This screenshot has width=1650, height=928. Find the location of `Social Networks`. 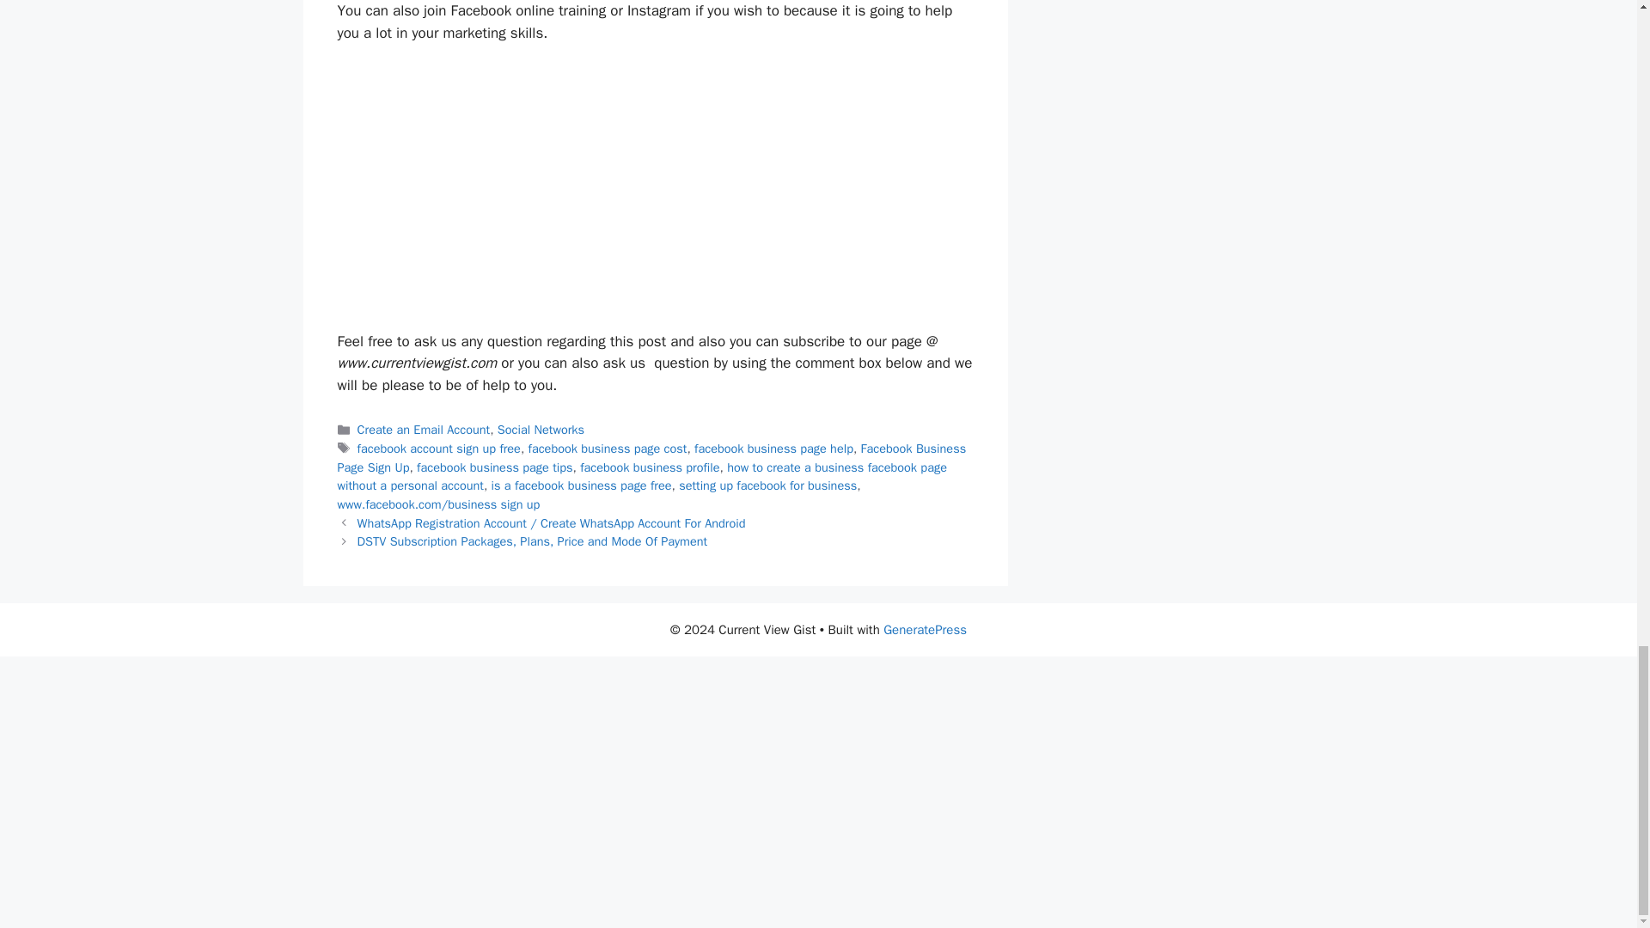

Social Networks is located at coordinates (541, 430).